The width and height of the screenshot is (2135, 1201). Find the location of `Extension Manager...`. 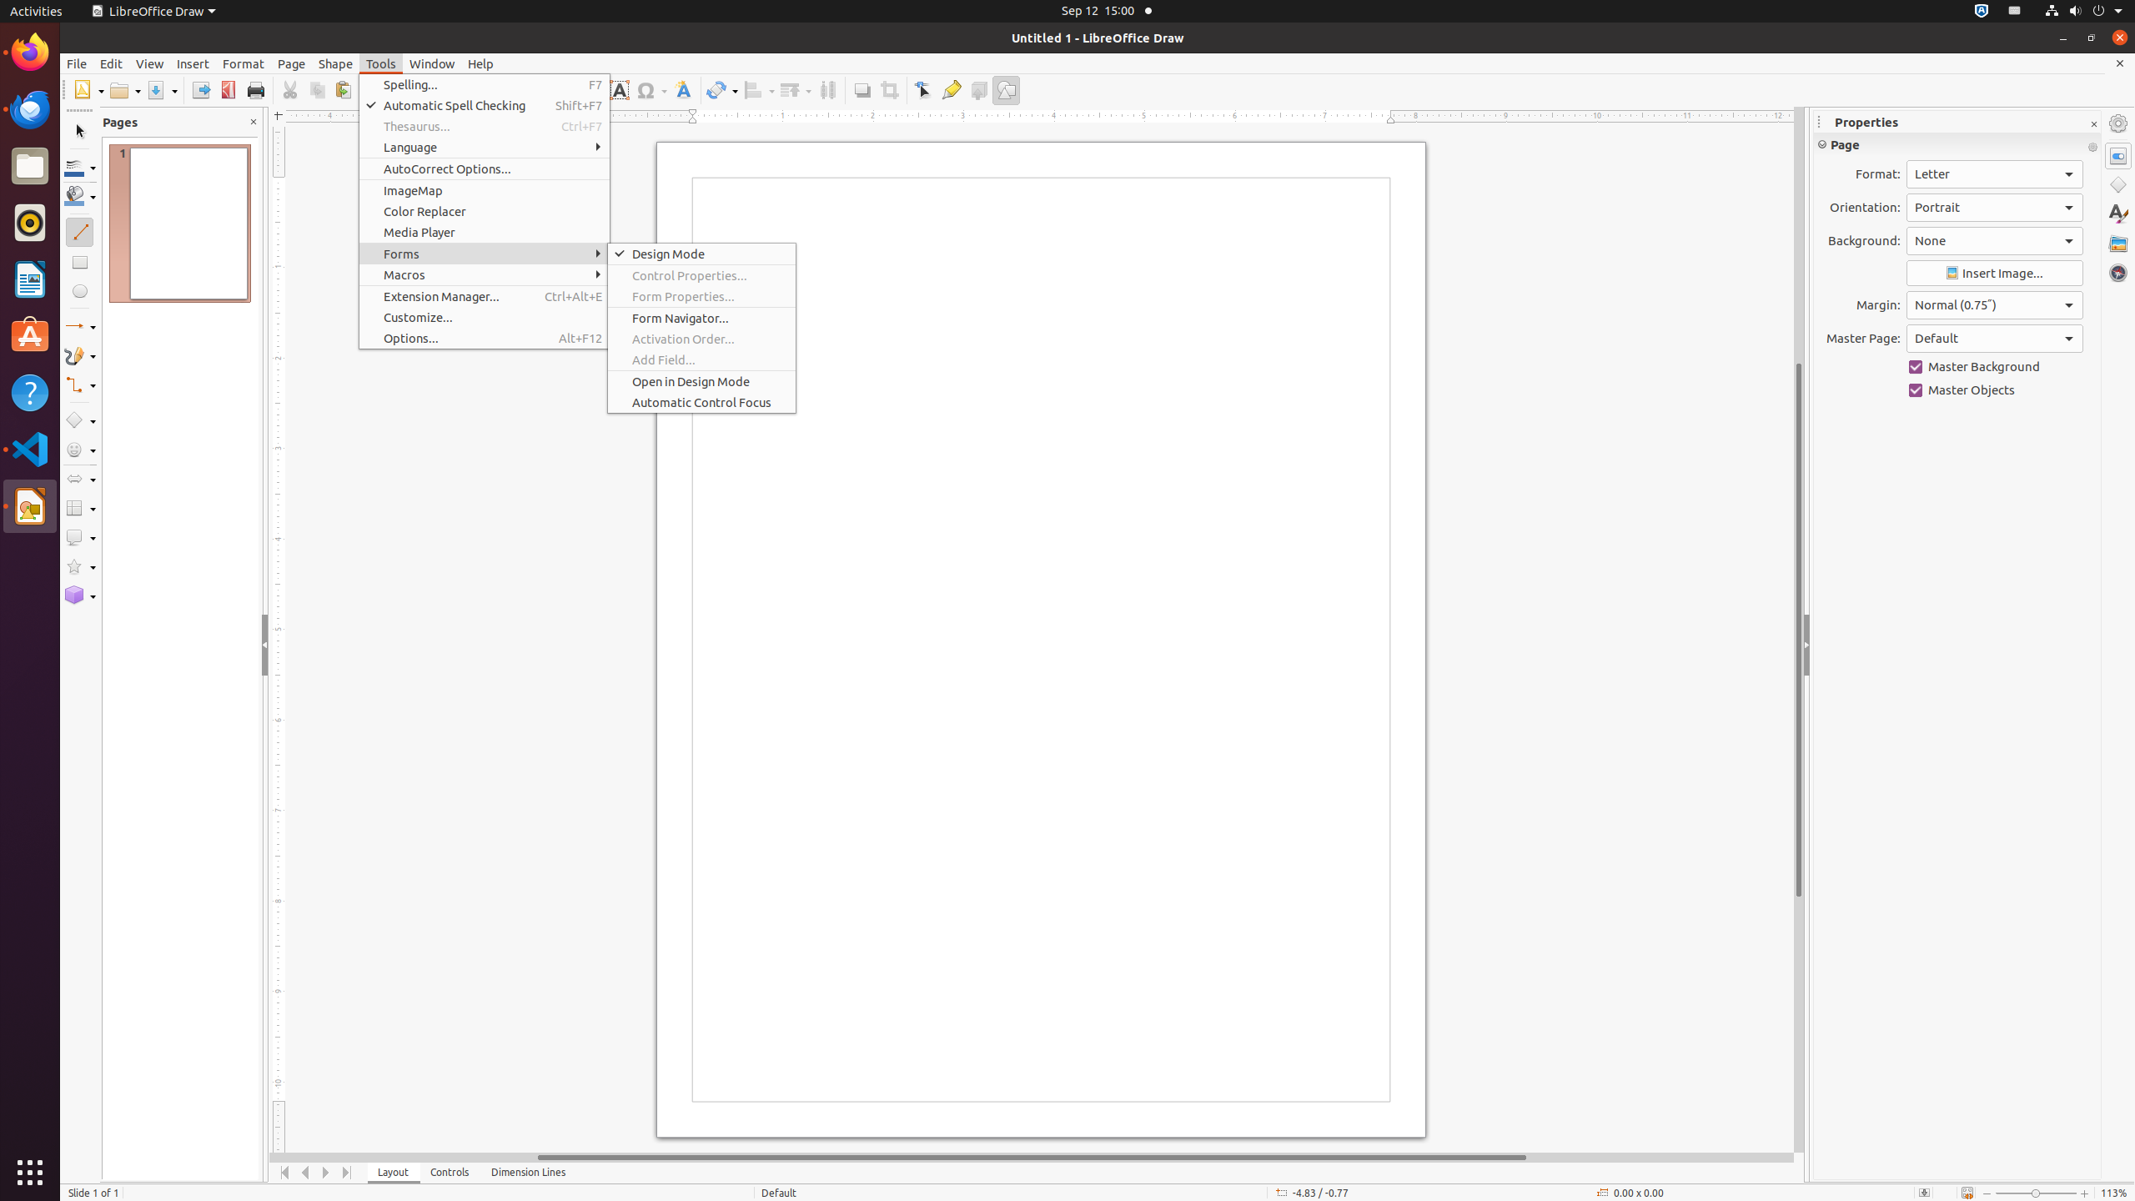

Extension Manager... is located at coordinates (485, 297).